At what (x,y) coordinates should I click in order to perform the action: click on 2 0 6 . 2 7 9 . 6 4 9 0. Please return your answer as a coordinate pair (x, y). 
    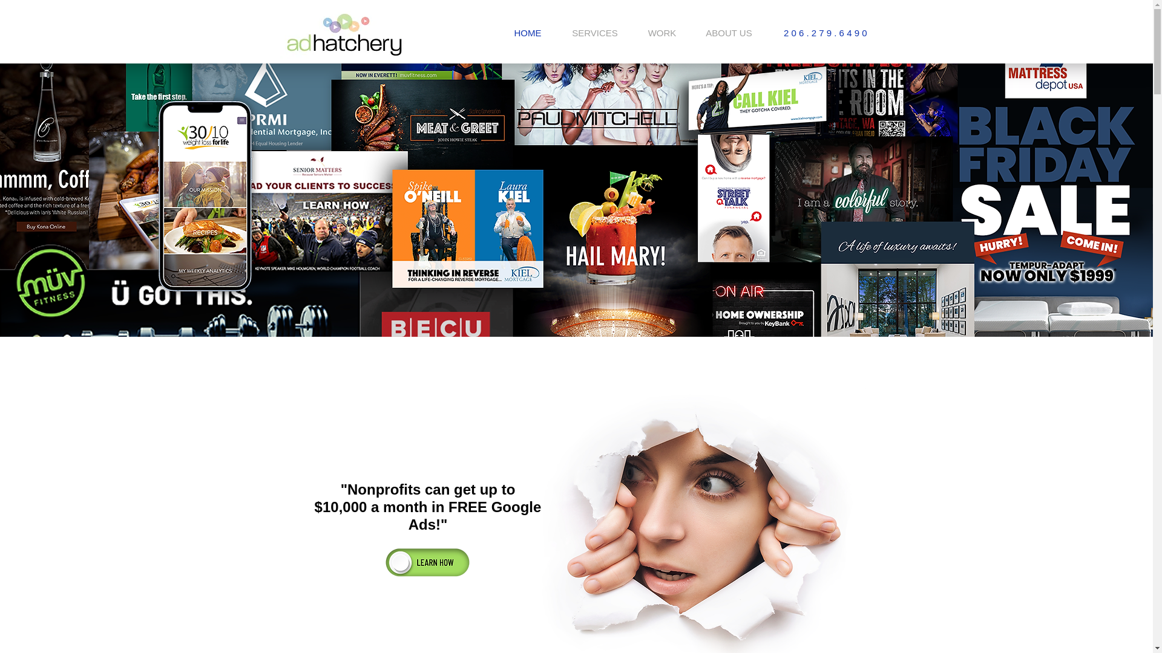
    Looking at the image, I should click on (825, 33).